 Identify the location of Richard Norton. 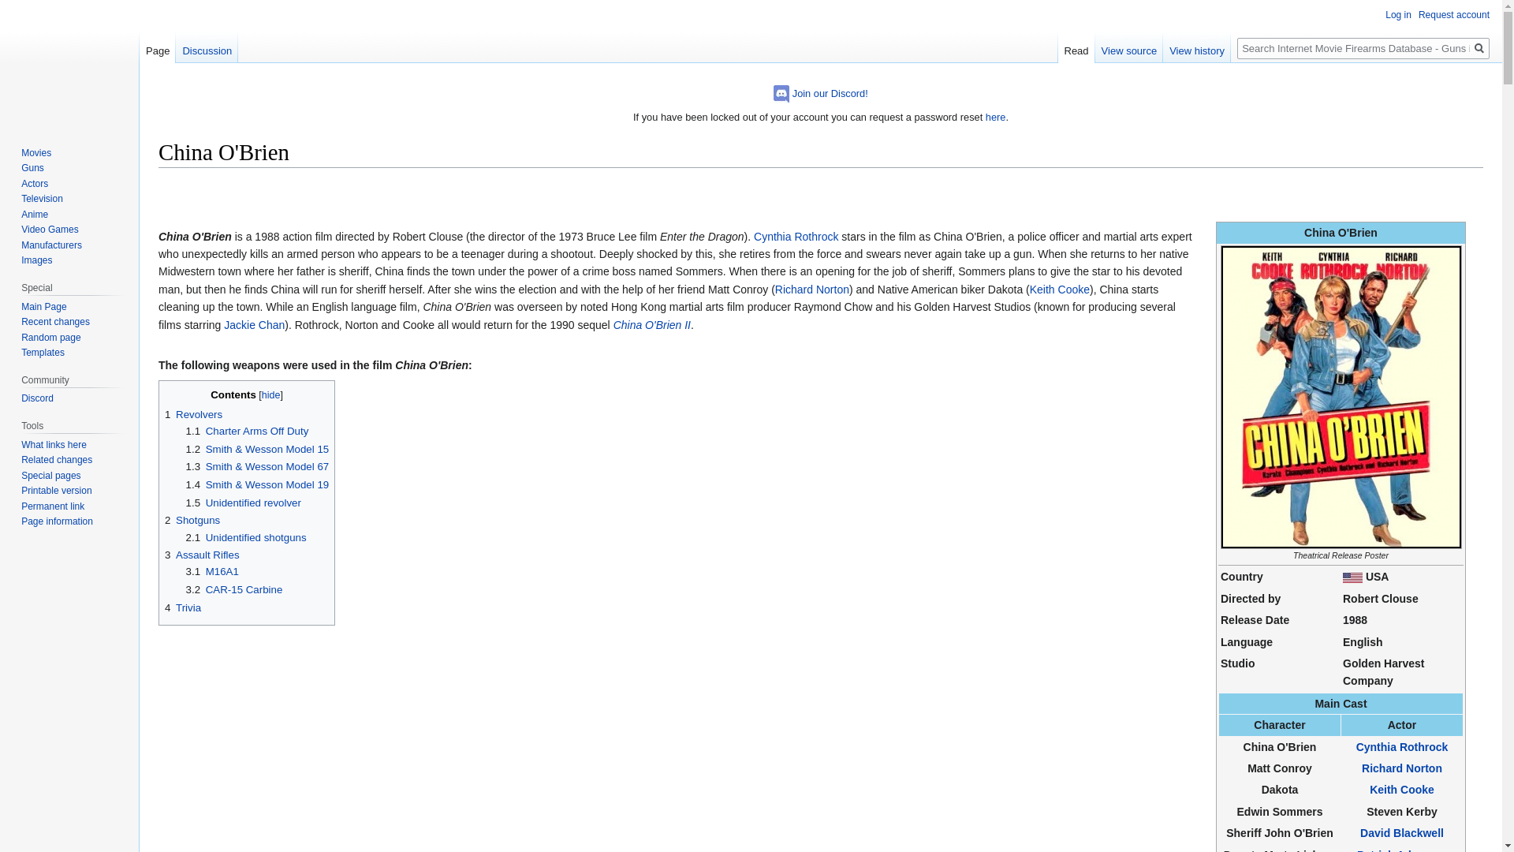
(1402, 768).